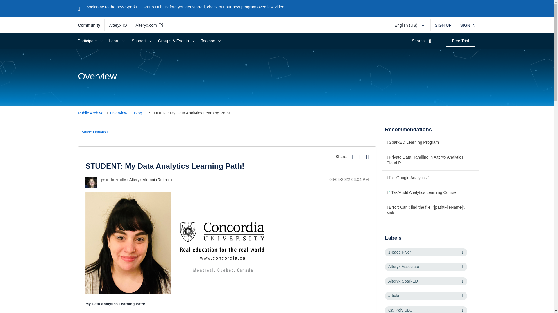 The width and height of the screenshot is (558, 313). Describe the element at coordinates (180, 243) in the screenshot. I see `community-tile-romina-arietta-2.png` at that location.